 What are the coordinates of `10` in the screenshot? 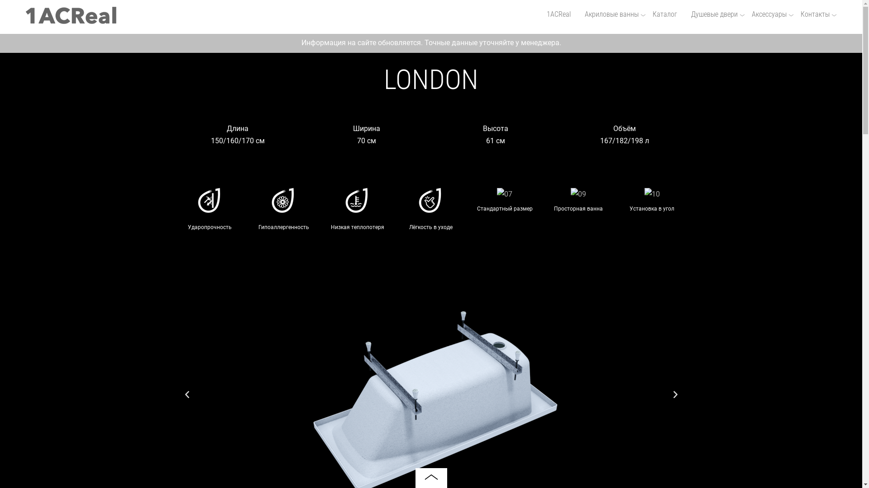 It's located at (652, 194).